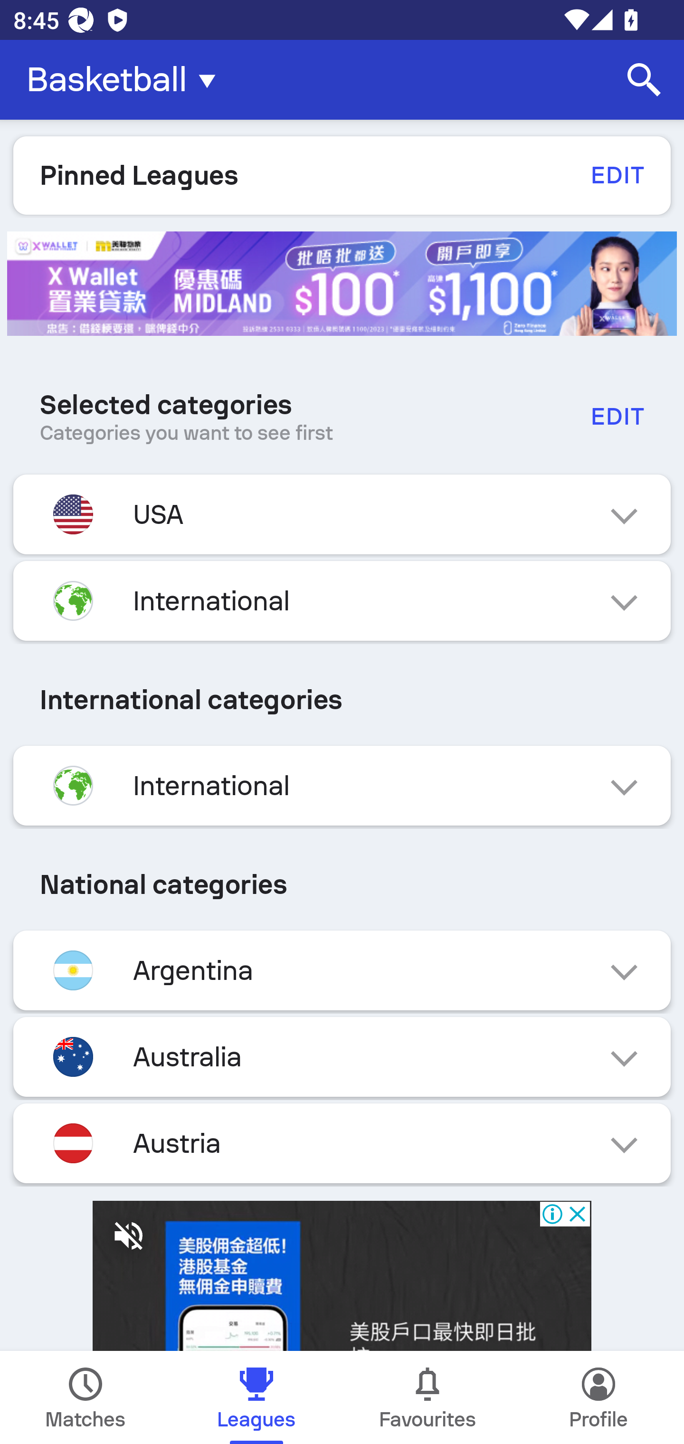 This screenshot has height=1444, width=684. I want to click on Matches, so click(85, 1397).